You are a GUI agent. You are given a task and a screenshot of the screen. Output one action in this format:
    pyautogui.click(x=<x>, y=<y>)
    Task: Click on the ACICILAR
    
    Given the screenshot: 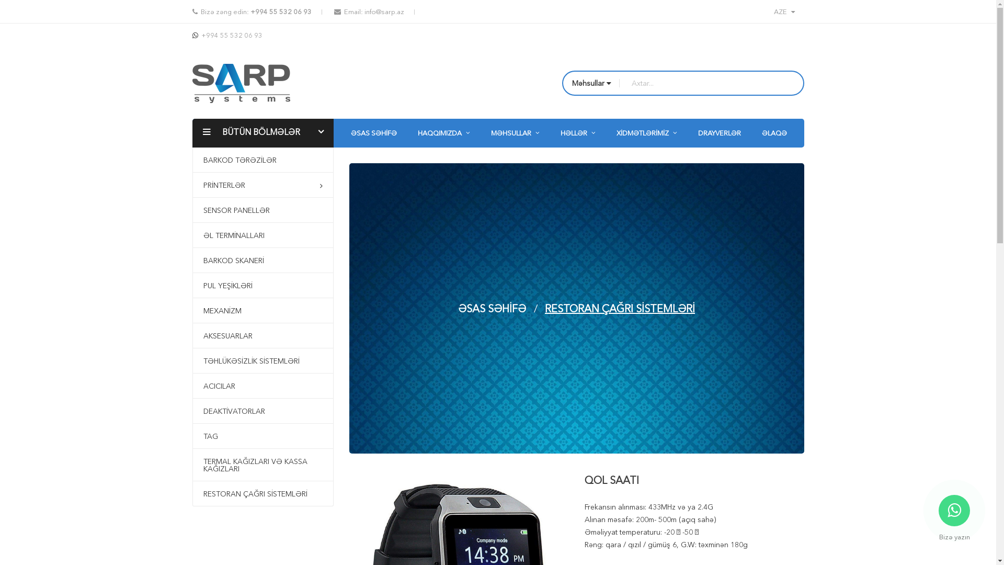 What is the action you would take?
    pyautogui.click(x=216, y=152)
    